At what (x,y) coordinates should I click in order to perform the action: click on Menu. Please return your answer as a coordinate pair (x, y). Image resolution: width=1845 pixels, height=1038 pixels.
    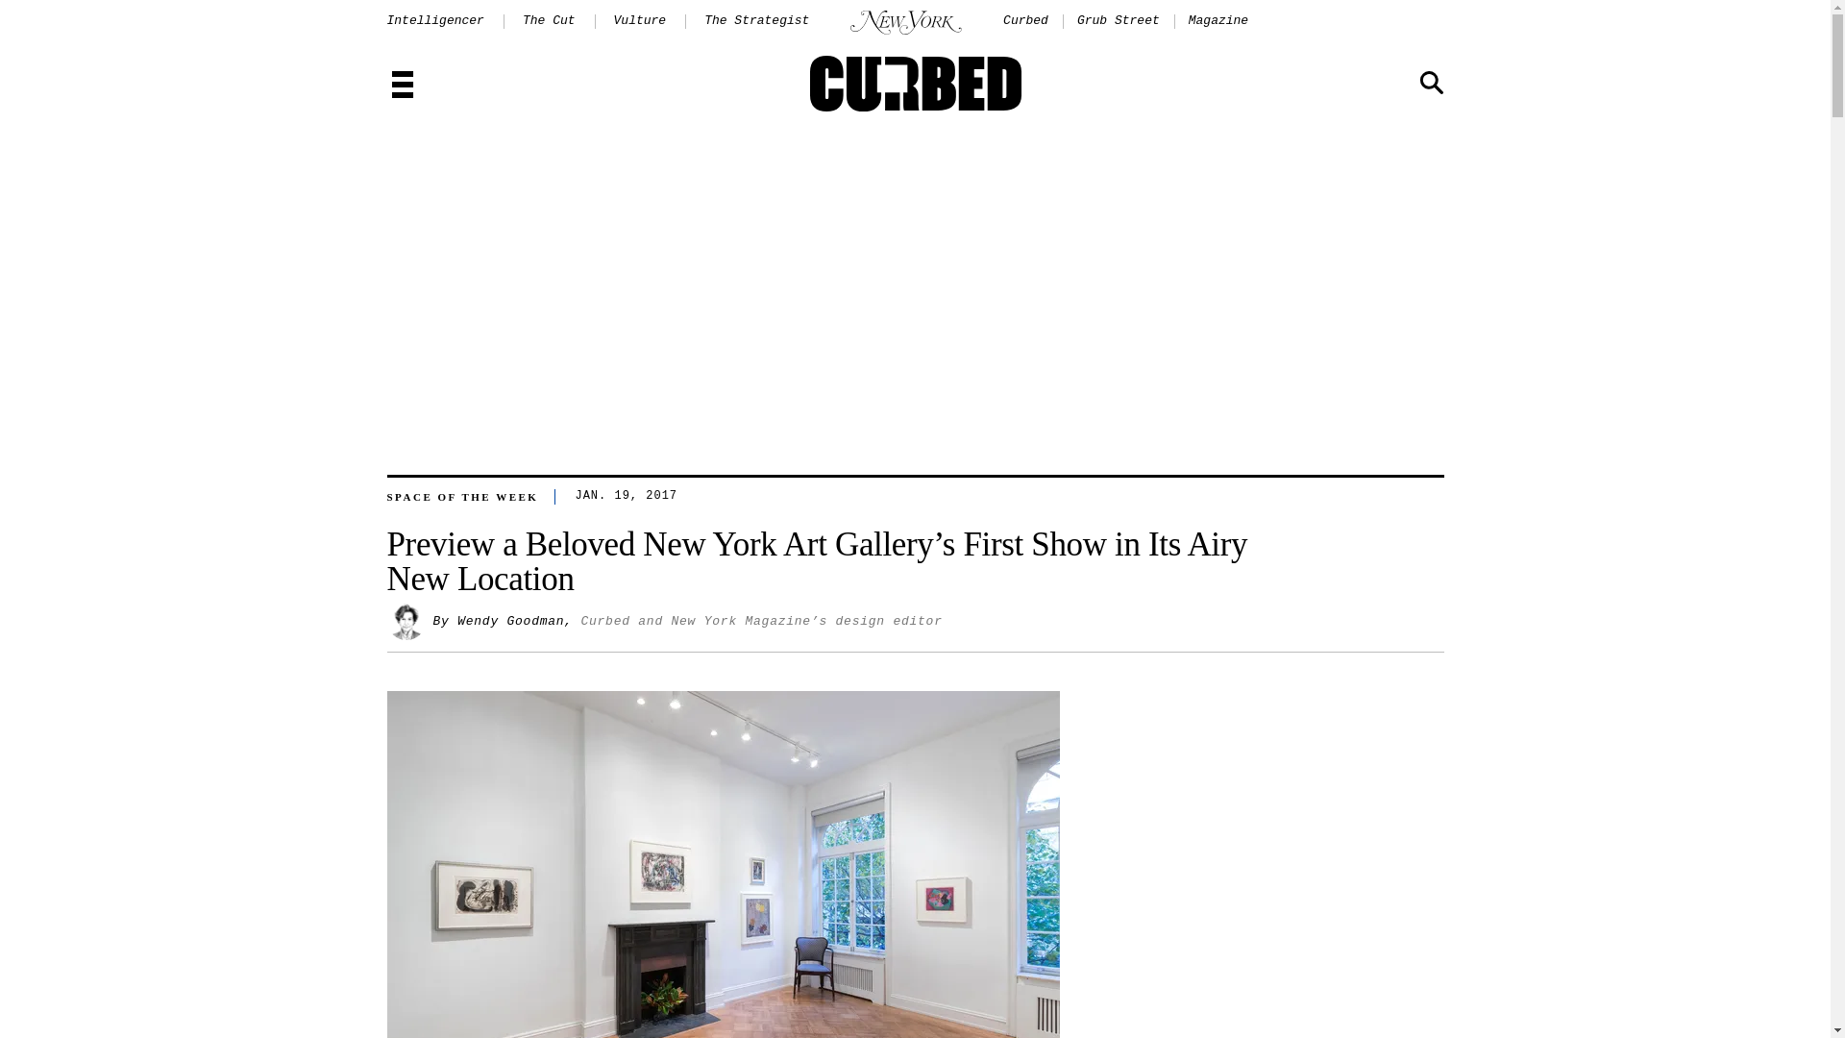
    Looking at the image, I should click on (402, 86).